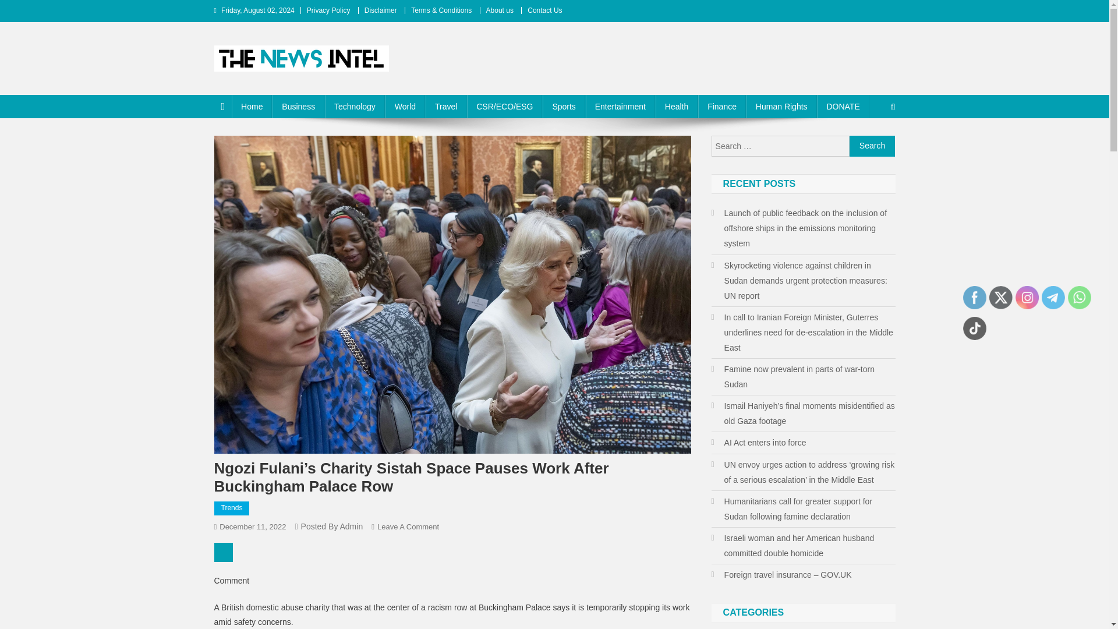 Image resolution: width=1118 pixels, height=629 pixels. I want to click on Business, so click(298, 107).